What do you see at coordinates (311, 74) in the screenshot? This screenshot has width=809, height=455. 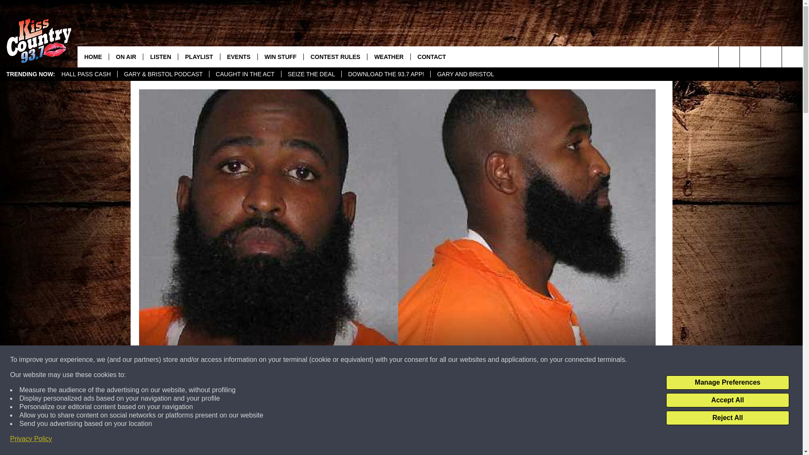 I see `SEIZE THE DEAL` at bounding box center [311, 74].